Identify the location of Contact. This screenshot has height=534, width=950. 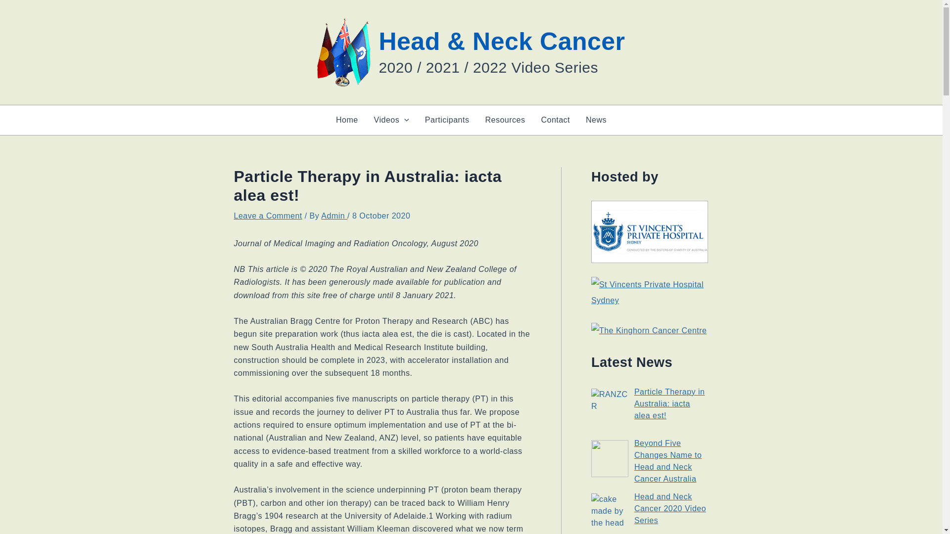
(555, 120).